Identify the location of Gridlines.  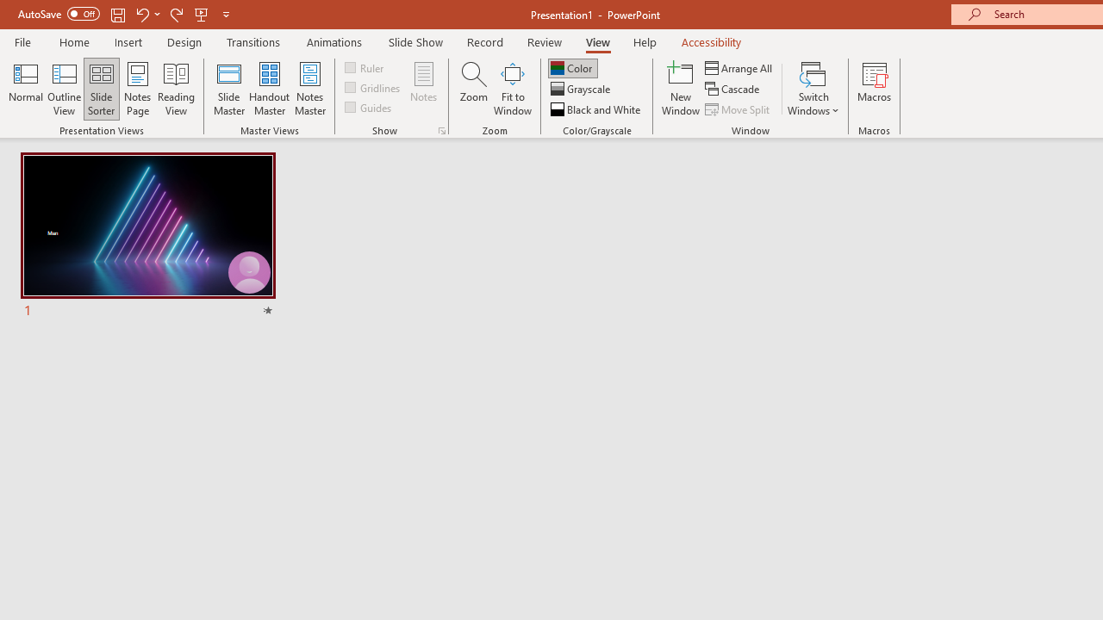
(374, 88).